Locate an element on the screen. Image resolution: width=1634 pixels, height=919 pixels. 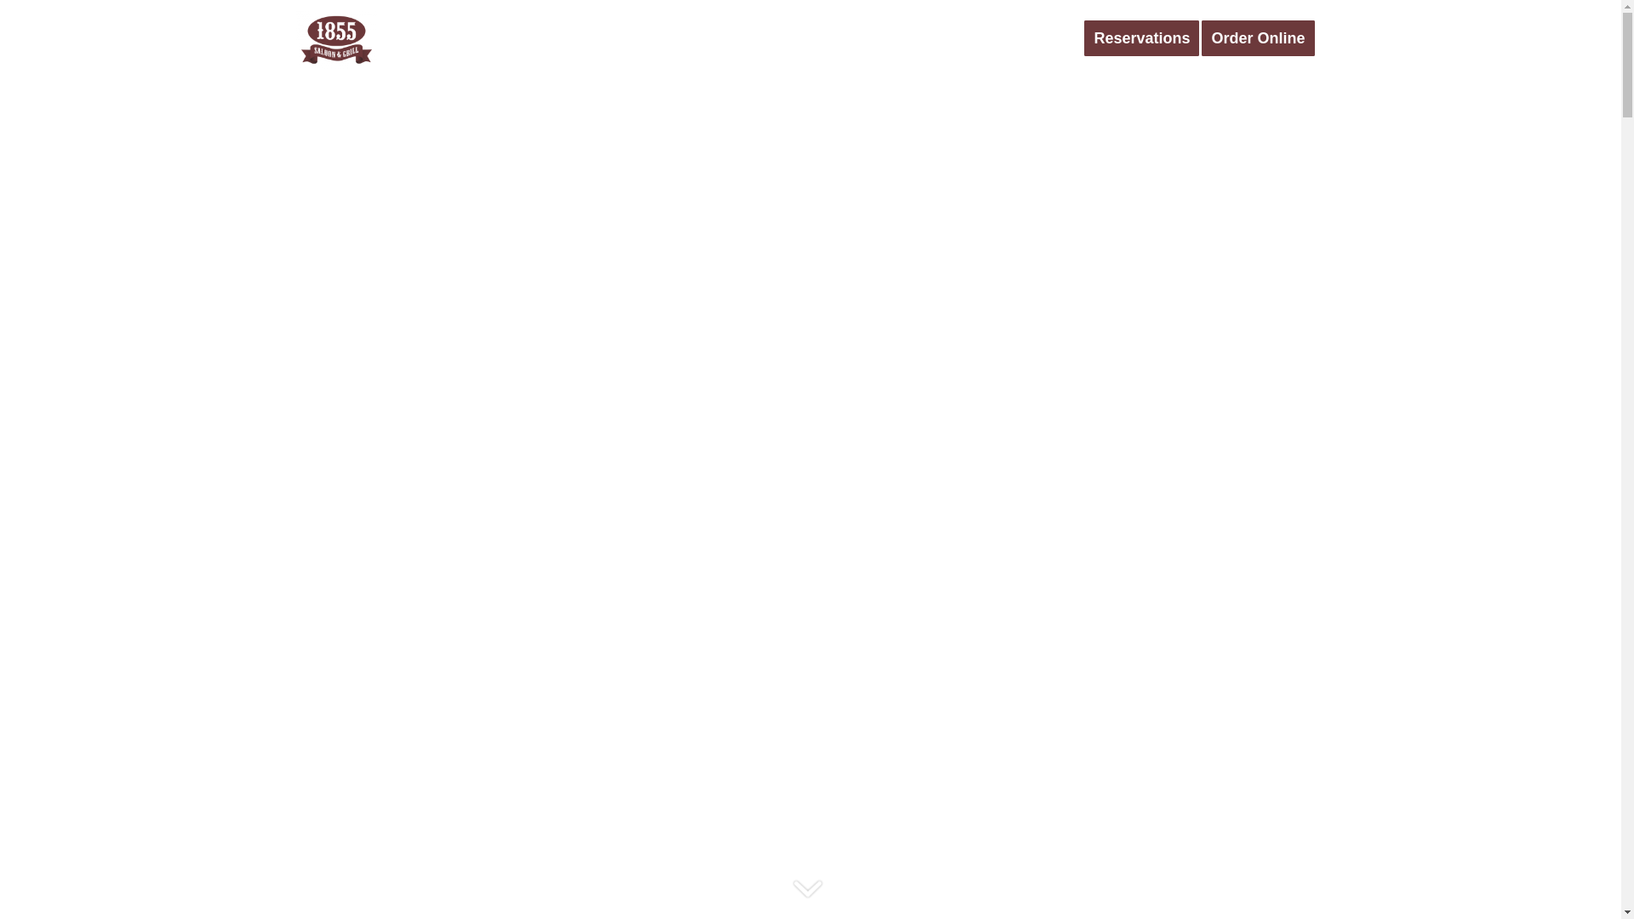
Welcome is located at coordinates (752, 38).